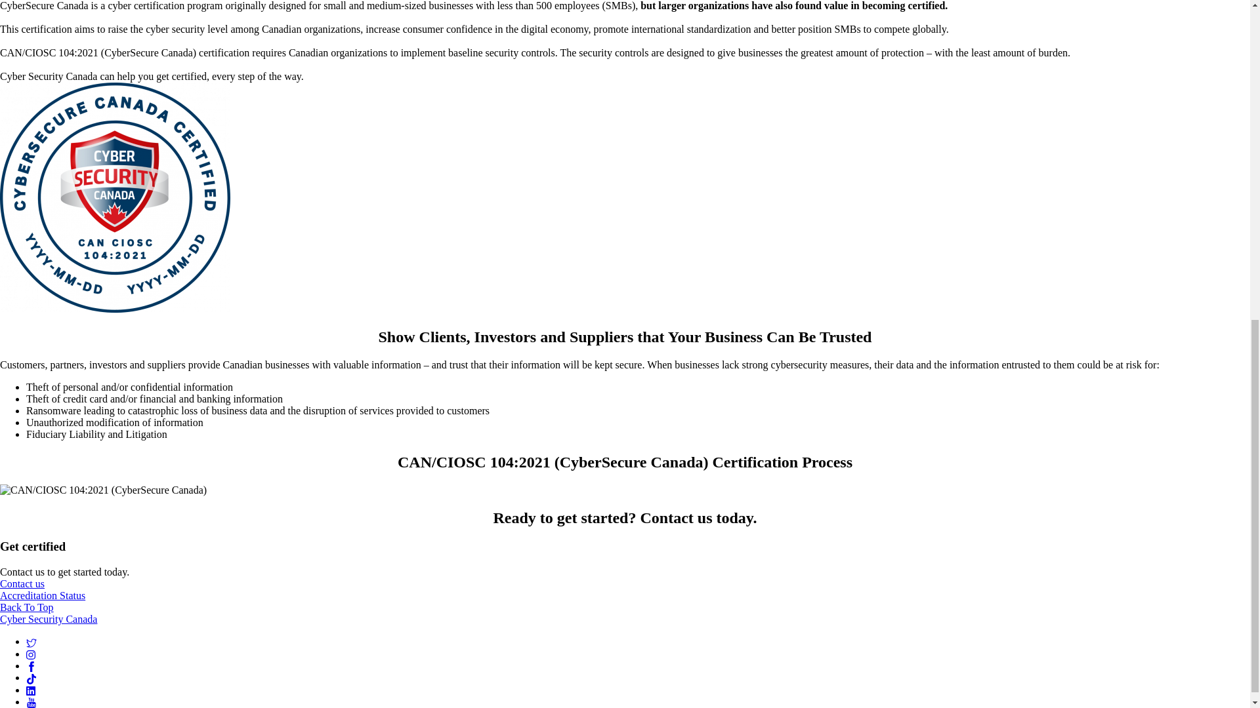  What do you see at coordinates (22, 583) in the screenshot?
I see `Contact us` at bounding box center [22, 583].